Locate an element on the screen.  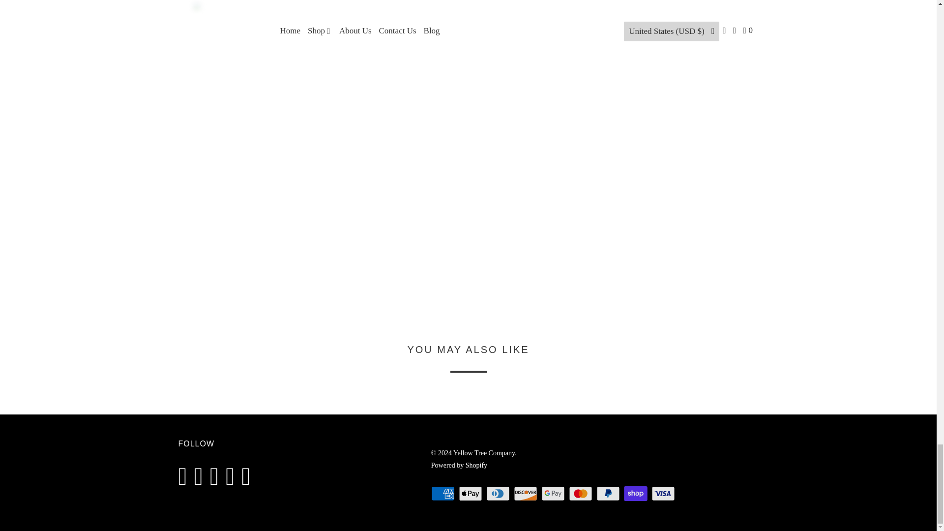
Google Pay is located at coordinates (554, 494).